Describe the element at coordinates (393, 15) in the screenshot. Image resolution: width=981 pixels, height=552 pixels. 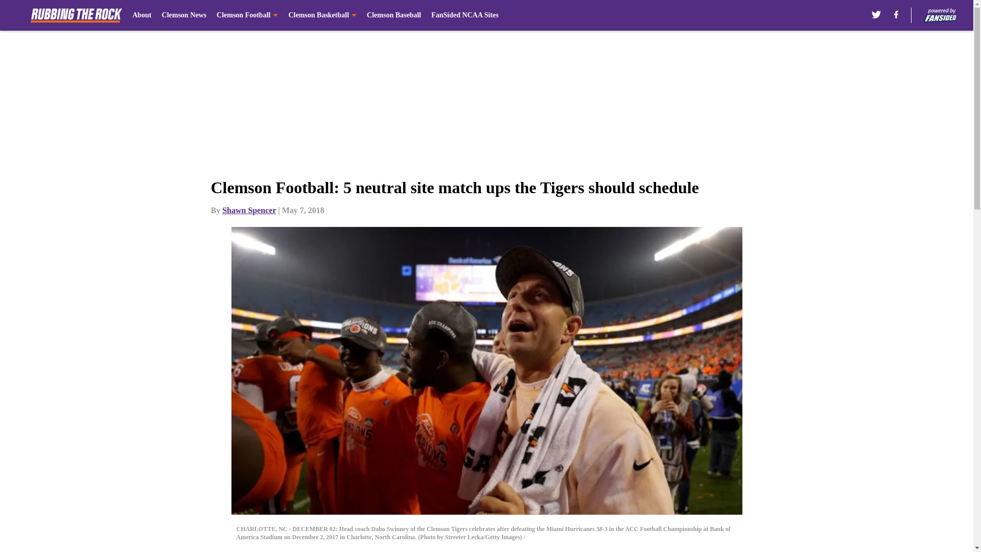
I see `Clemson Baseball` at that location.